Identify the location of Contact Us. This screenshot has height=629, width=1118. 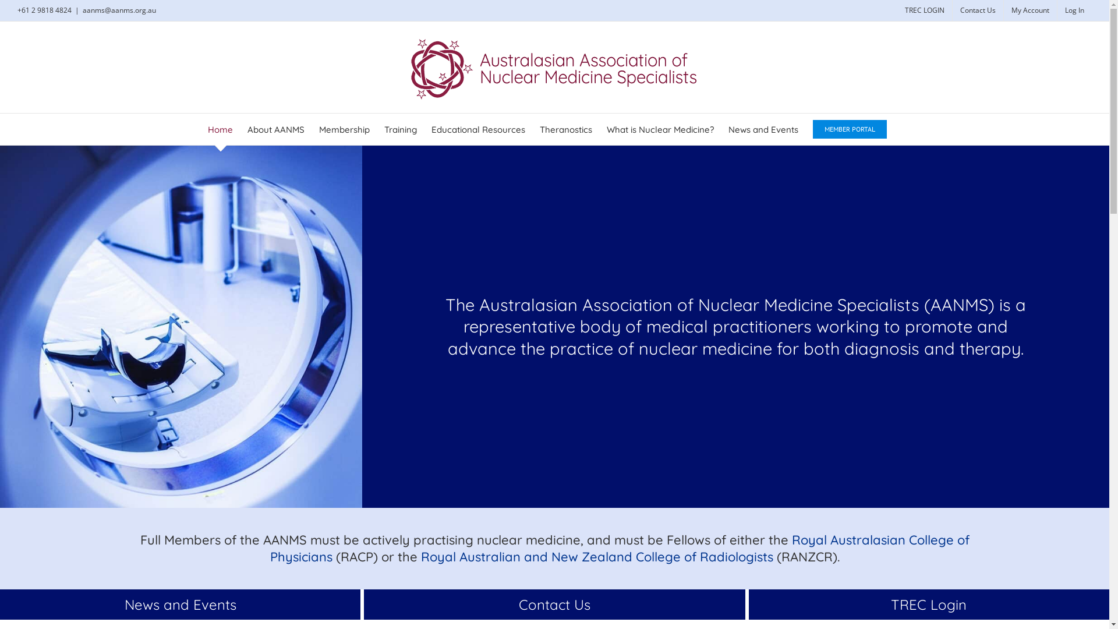
(978, 10).